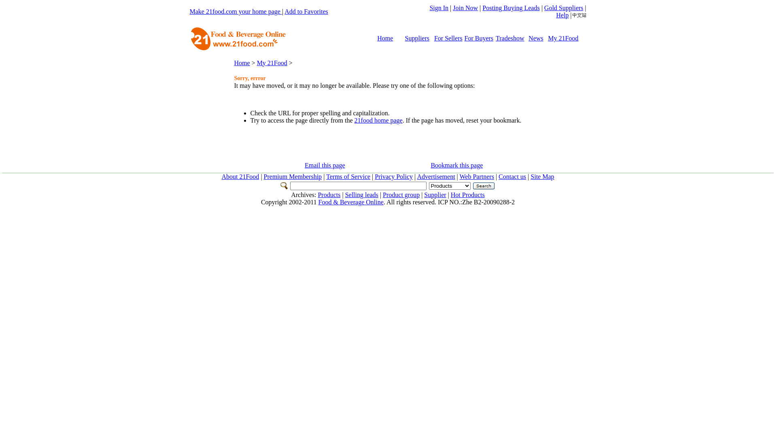 The image size is (777, 437). I want to click on Food & Beverage Online, so click(351, 202).